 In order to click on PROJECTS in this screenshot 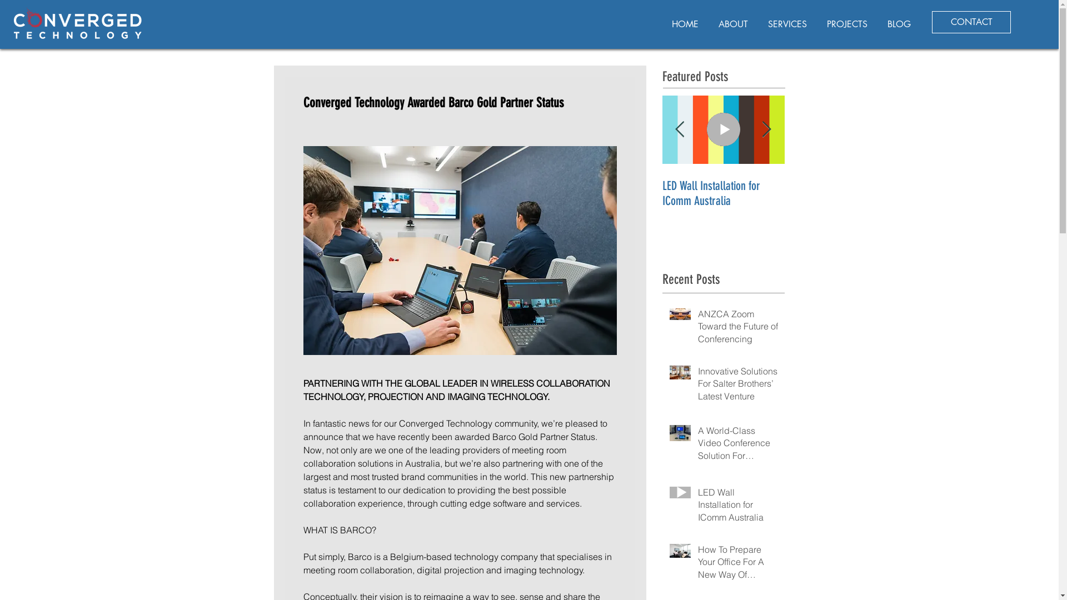, I will do `click(847, 19)`.